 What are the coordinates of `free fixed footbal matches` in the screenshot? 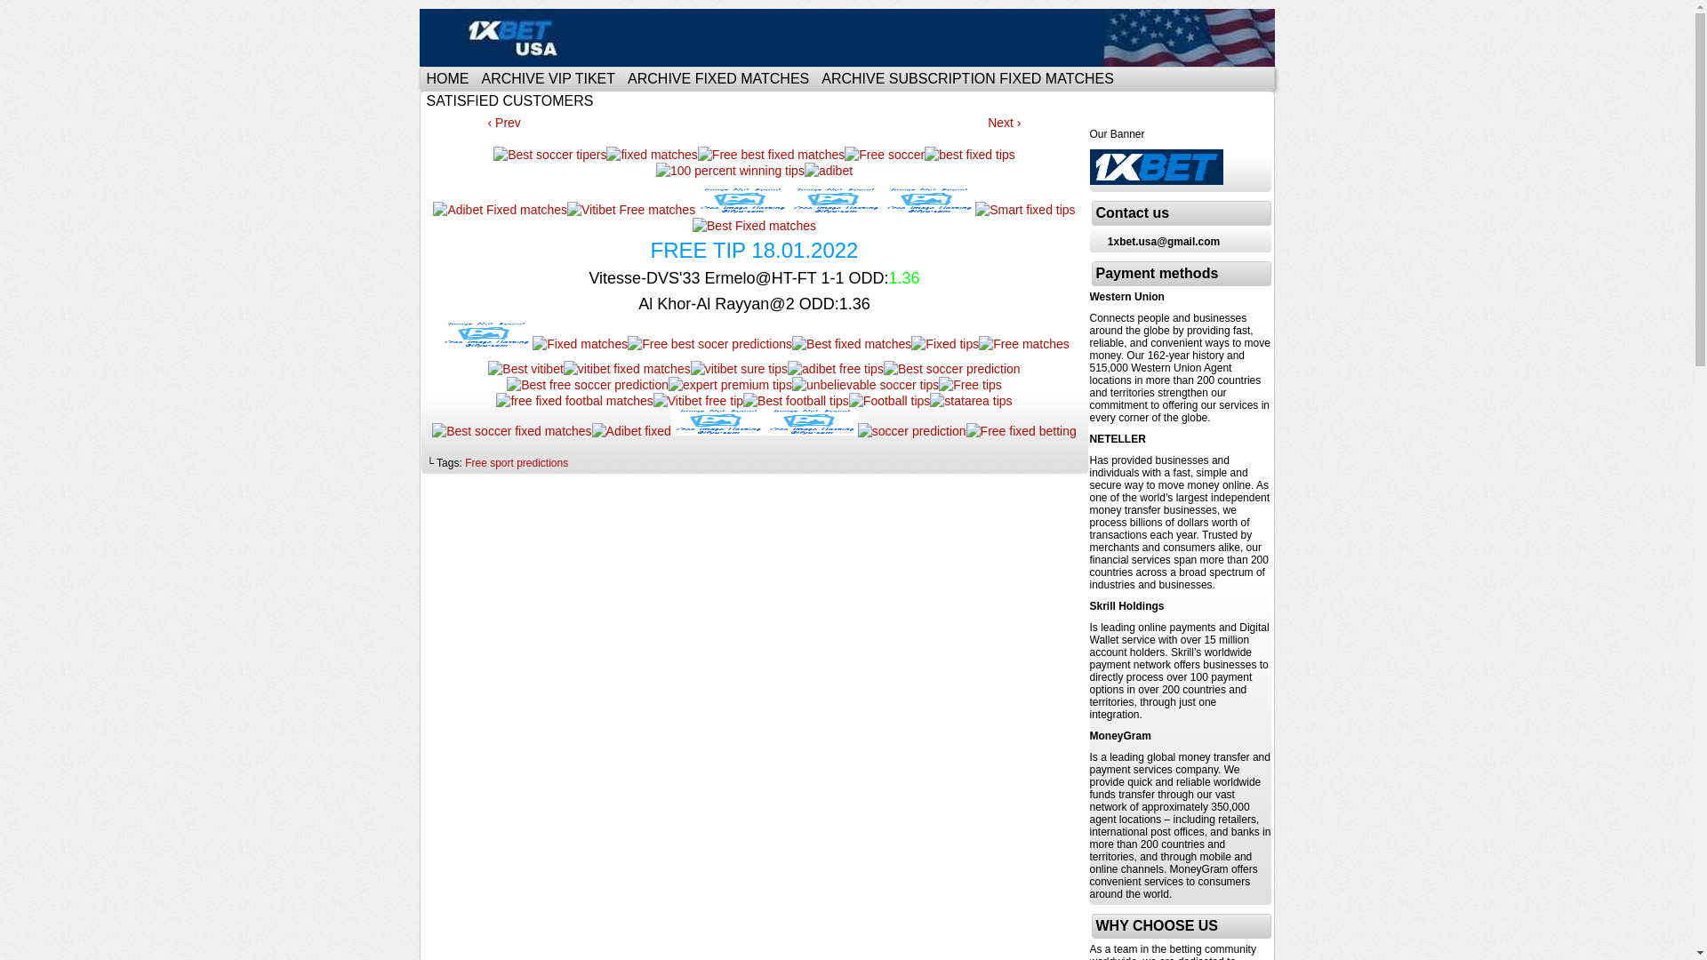 It's located at (574, 401).